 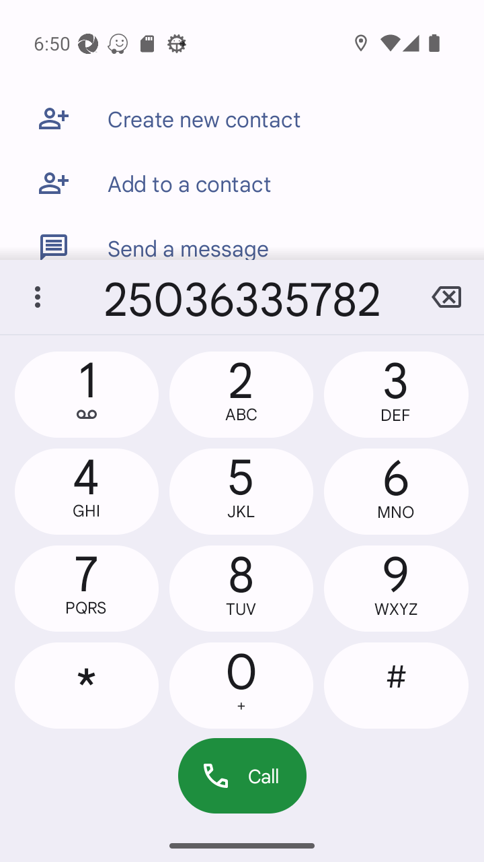 I want to click on *, so click(x=87, y=685).